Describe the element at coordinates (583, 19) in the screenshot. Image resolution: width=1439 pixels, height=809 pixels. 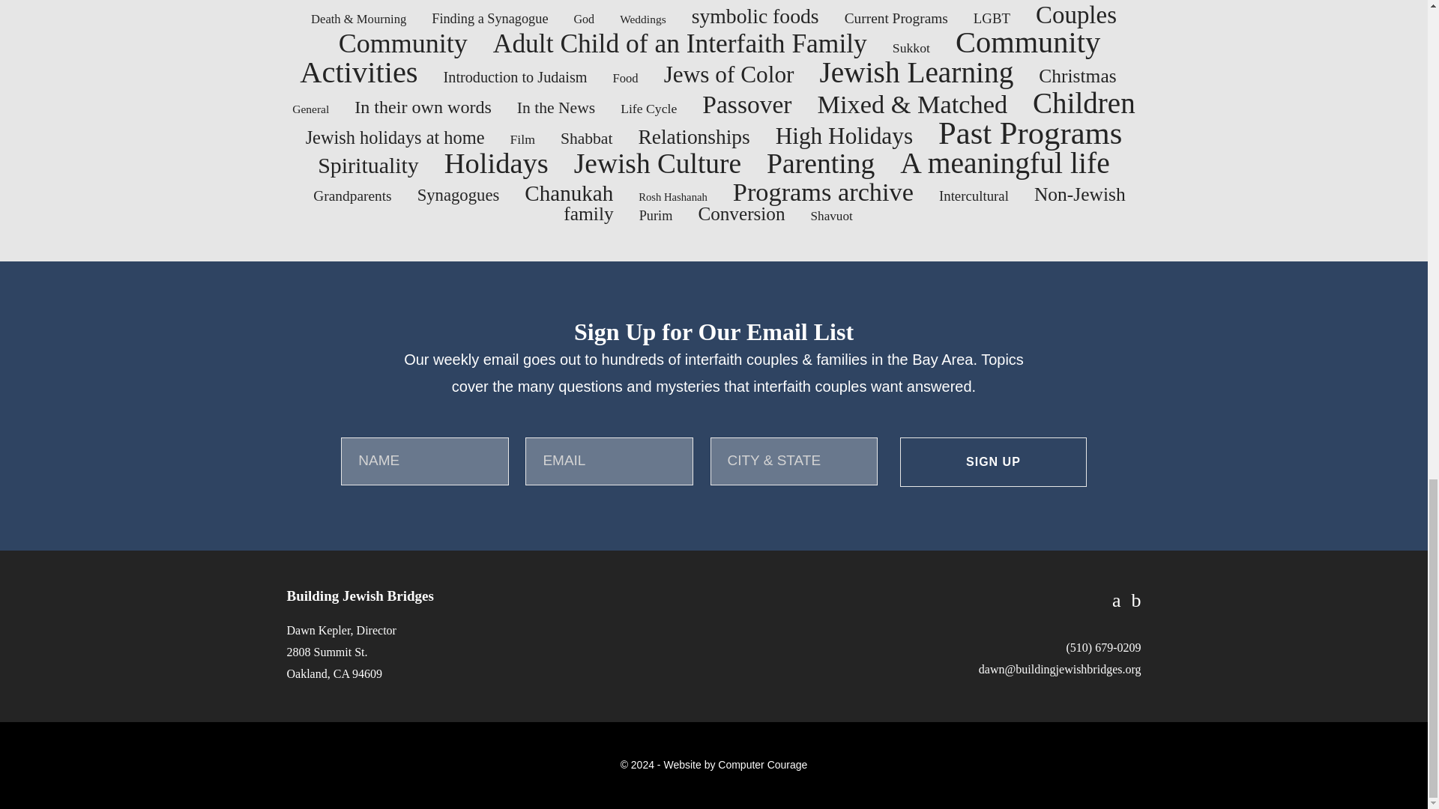
I see `God` at that location.